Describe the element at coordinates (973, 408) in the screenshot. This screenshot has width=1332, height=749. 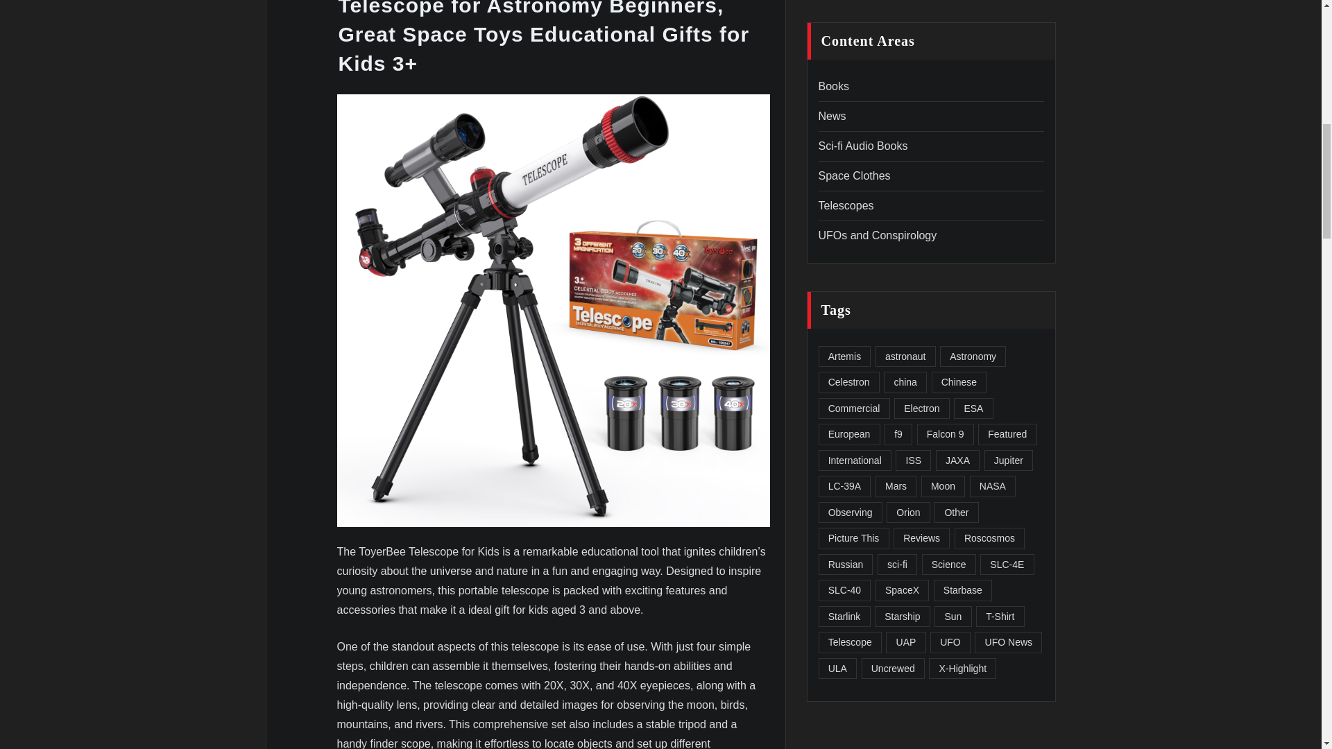
I see `ESA` at that location.